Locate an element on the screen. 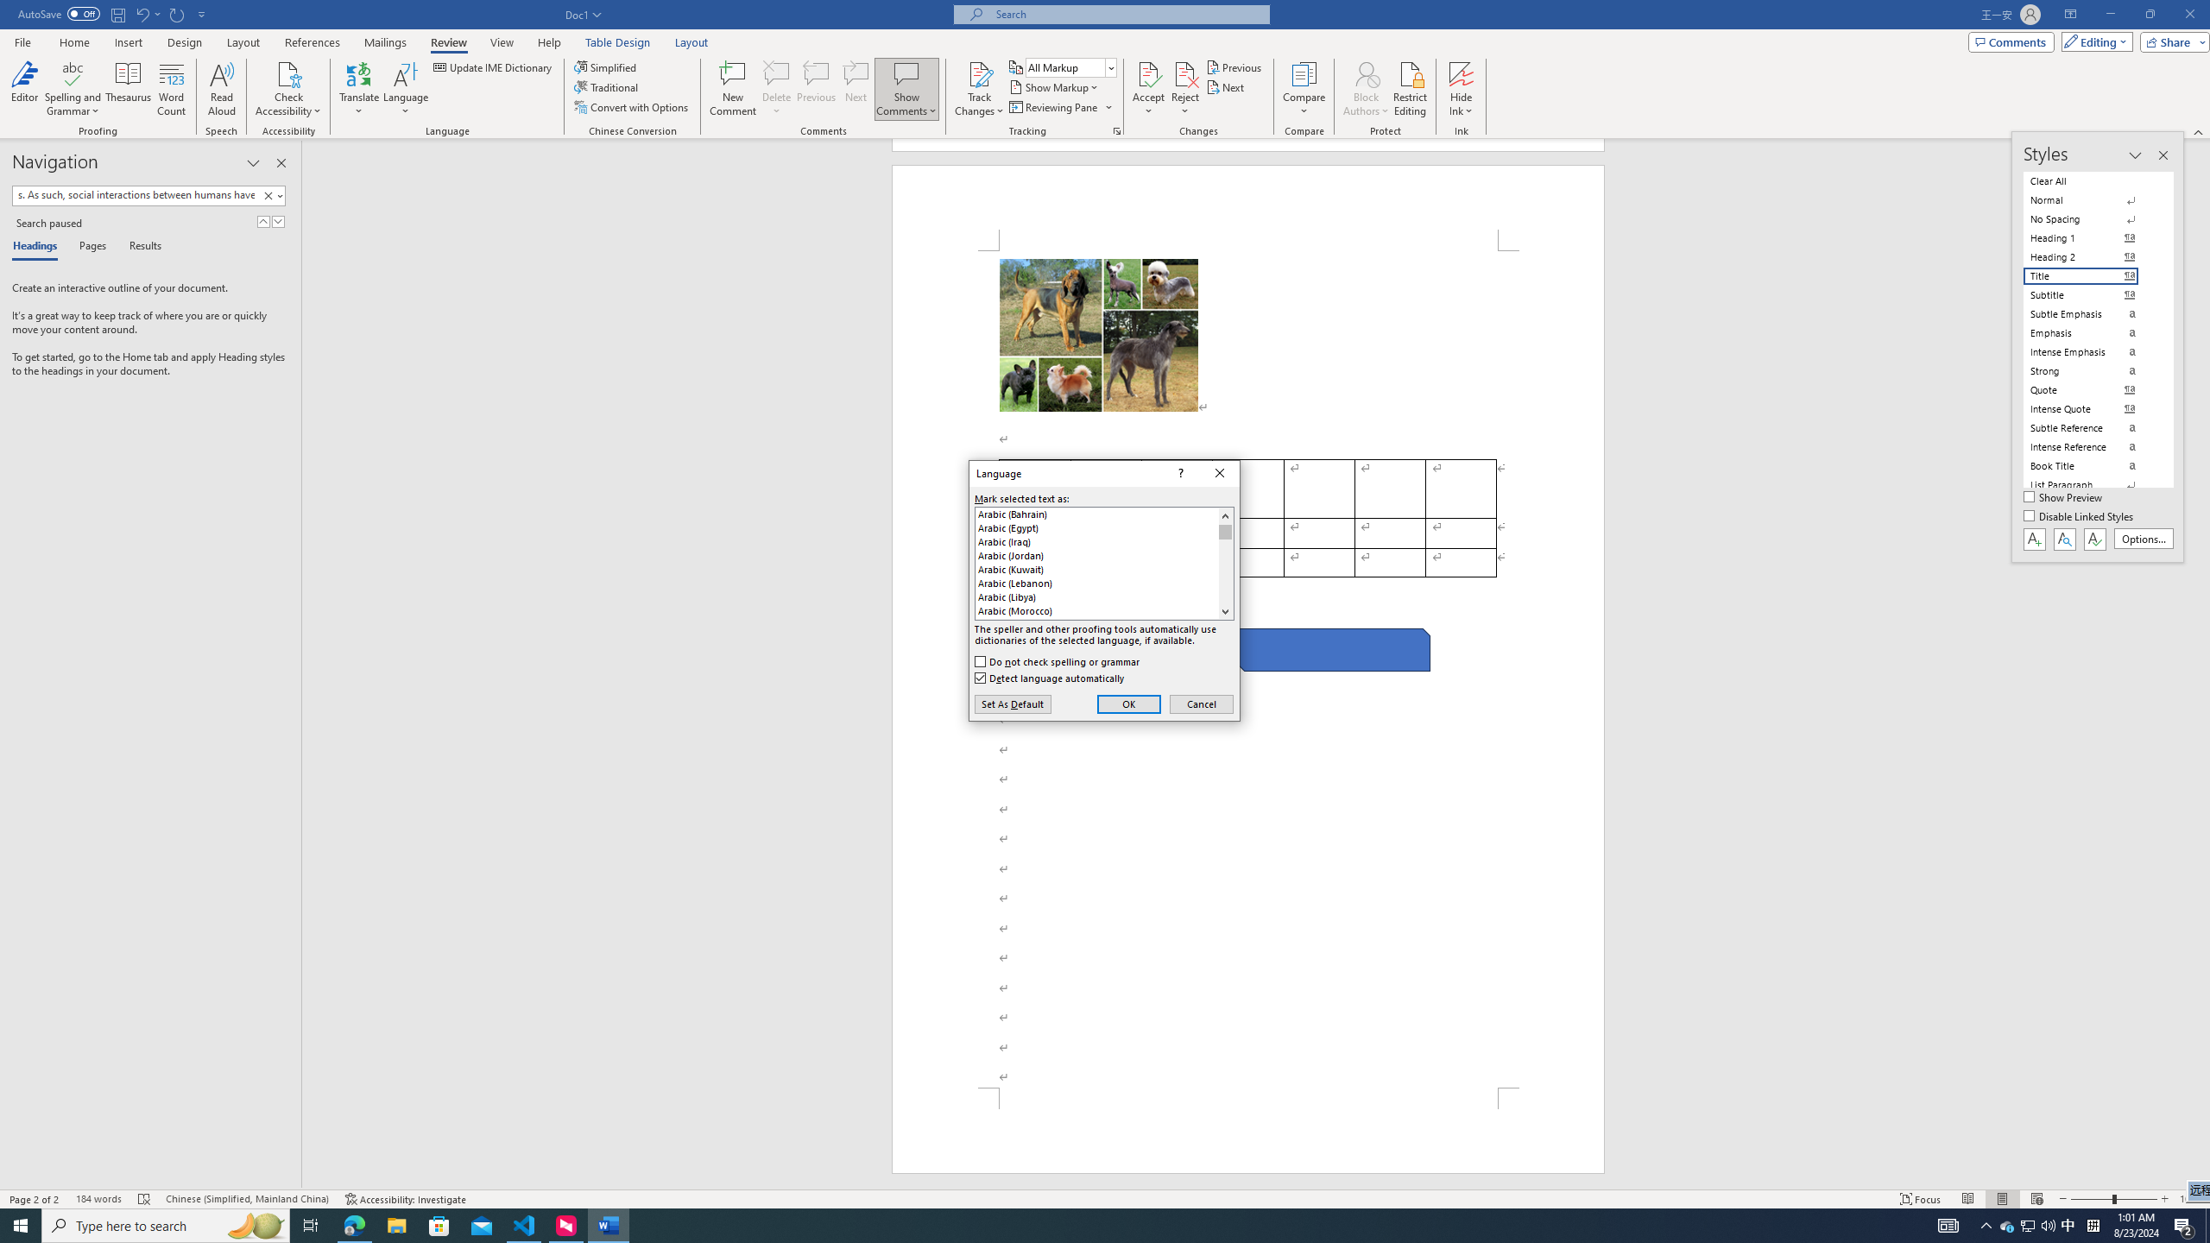  Clear is located at coordinates (268, 195).